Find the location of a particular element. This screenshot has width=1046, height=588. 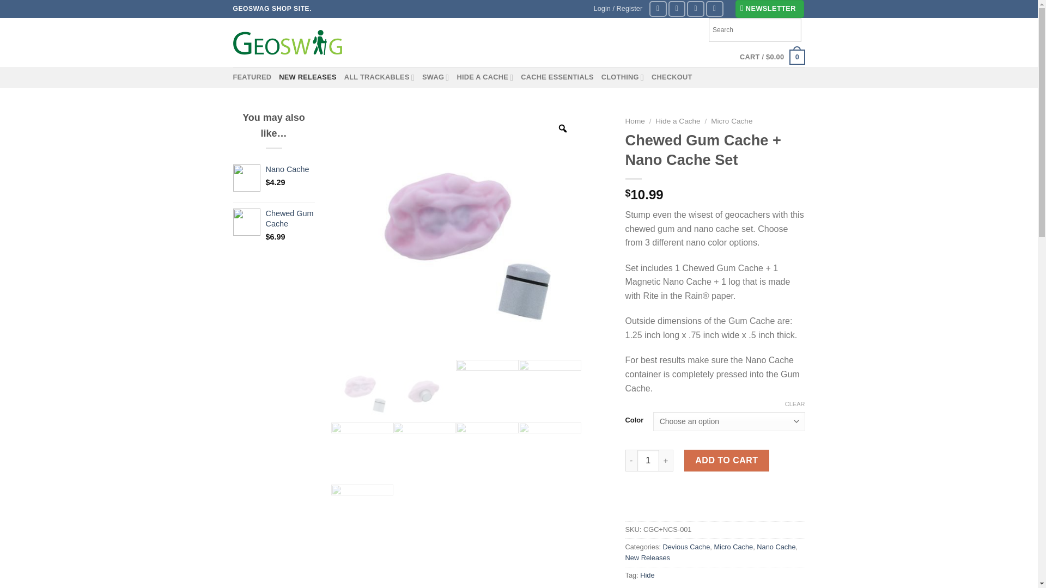

CACHE ESSENTIALS is located at coordinates (557, 77).